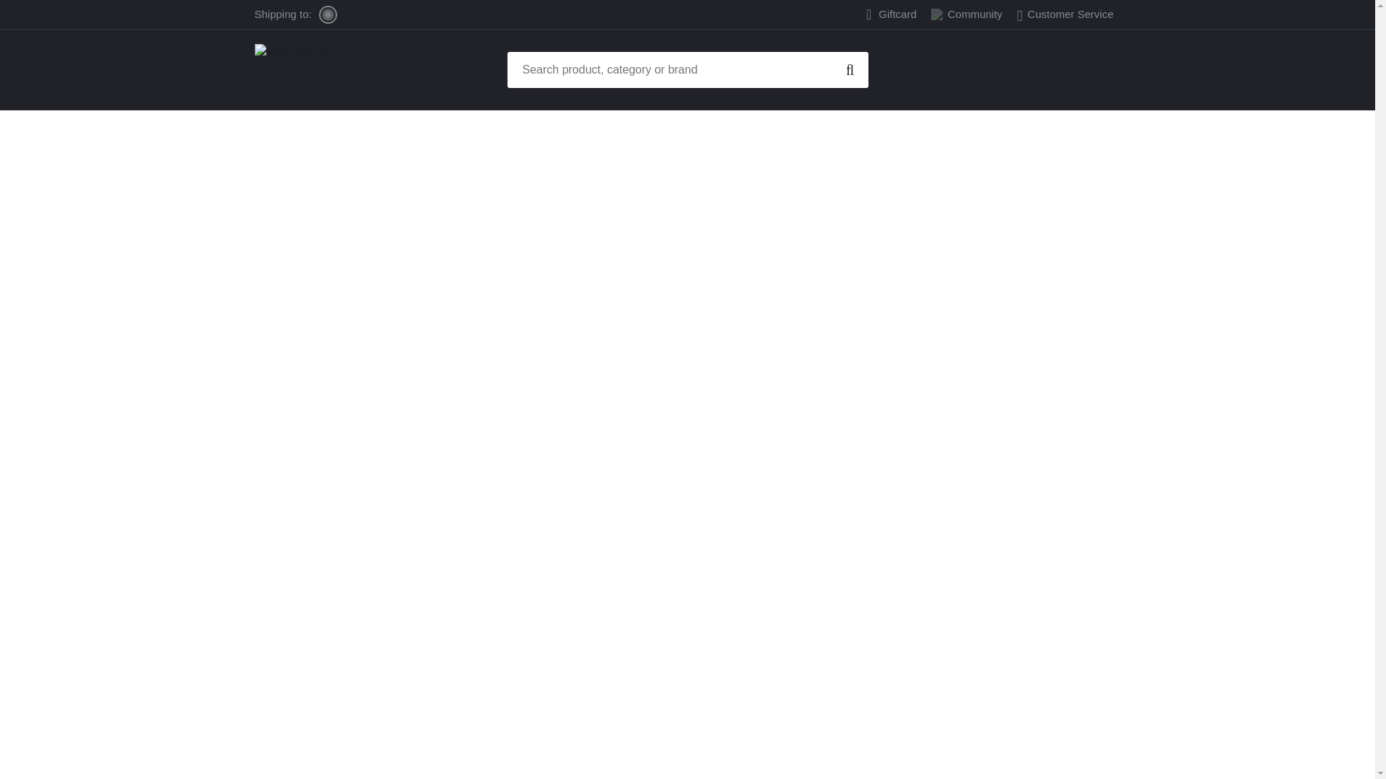 Image resolution: width=1386 pixels, height=779 pixels. Describe the element at coordinates (898, 14) in the screenshot. I see `Giftcard` at that location.